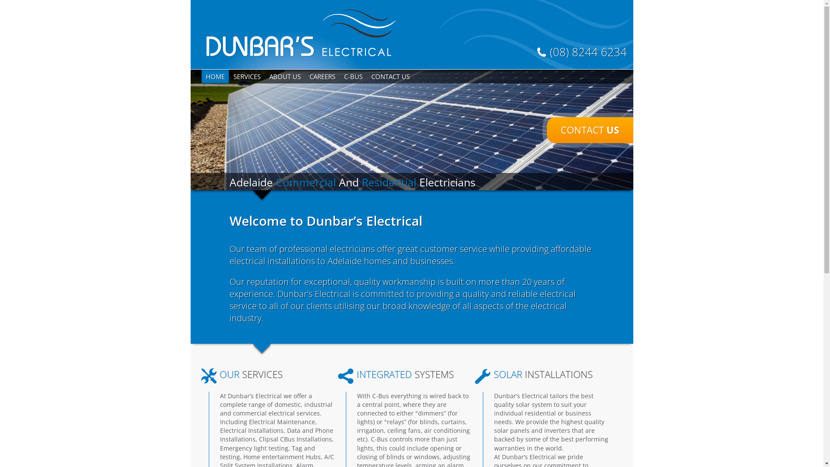 The height and width of the screenshot is (467, 830). What do you see at coordinates (322, 77) in the screenshot?
I see `CAREERS` at bounding box center [322, 77].